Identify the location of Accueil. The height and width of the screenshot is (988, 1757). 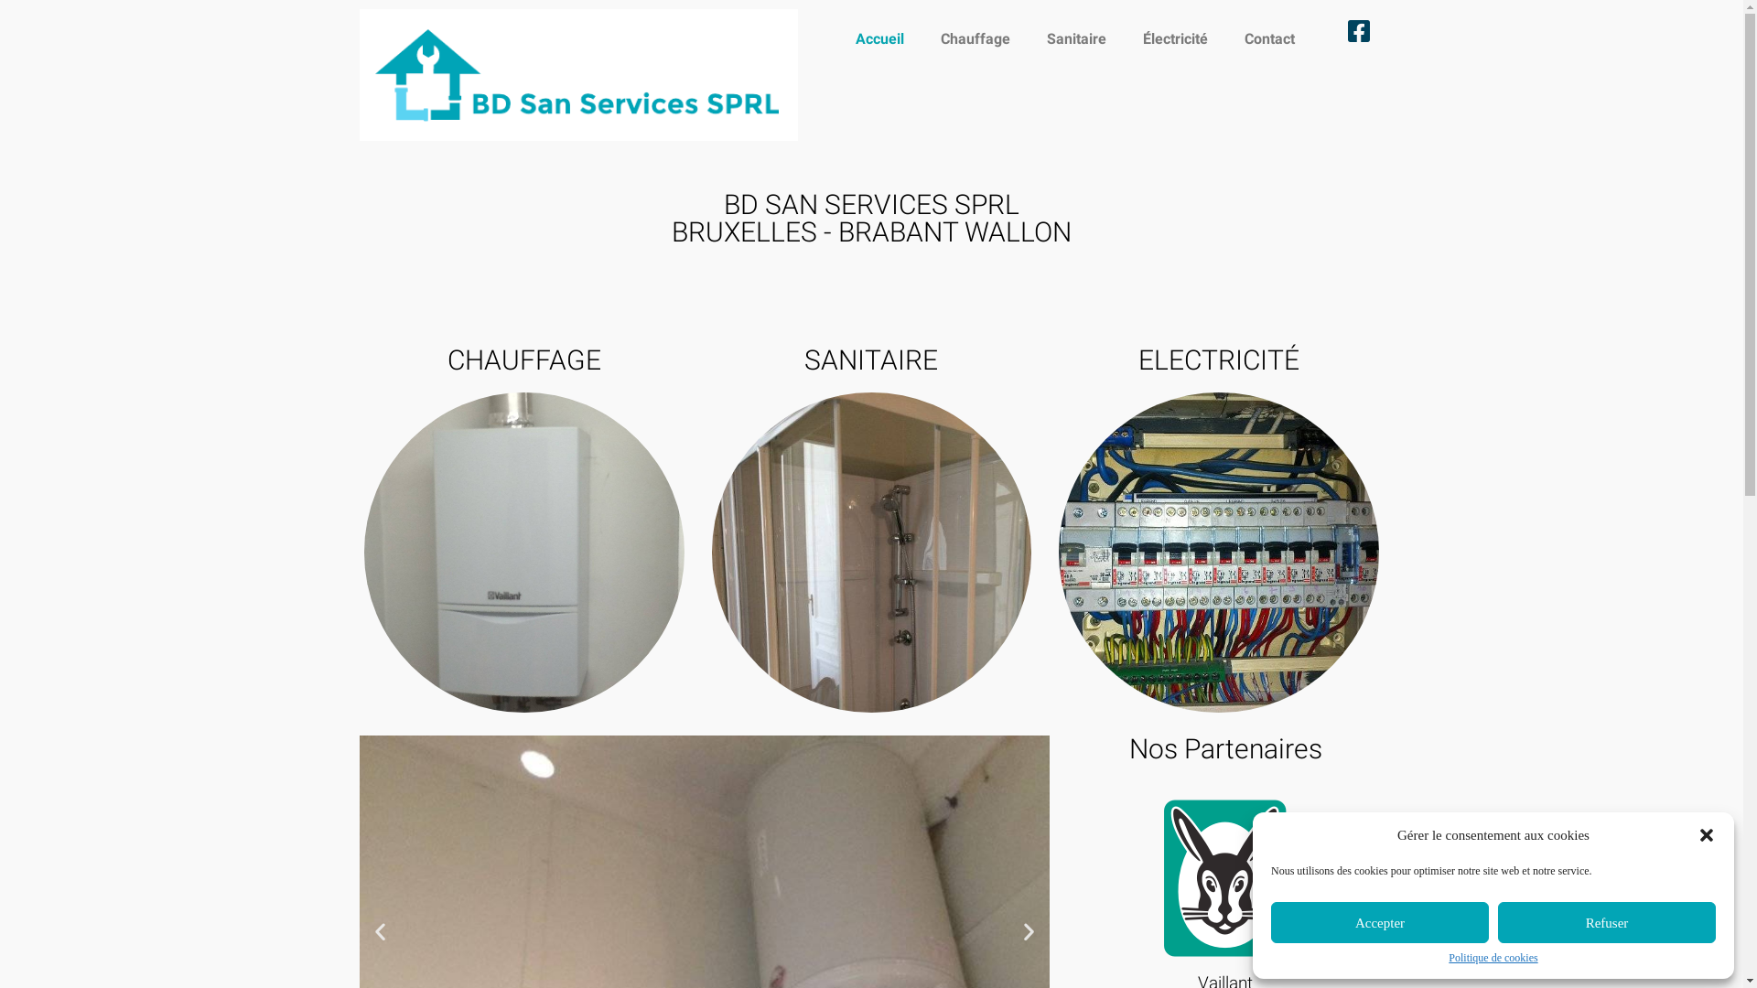
(880, 39).